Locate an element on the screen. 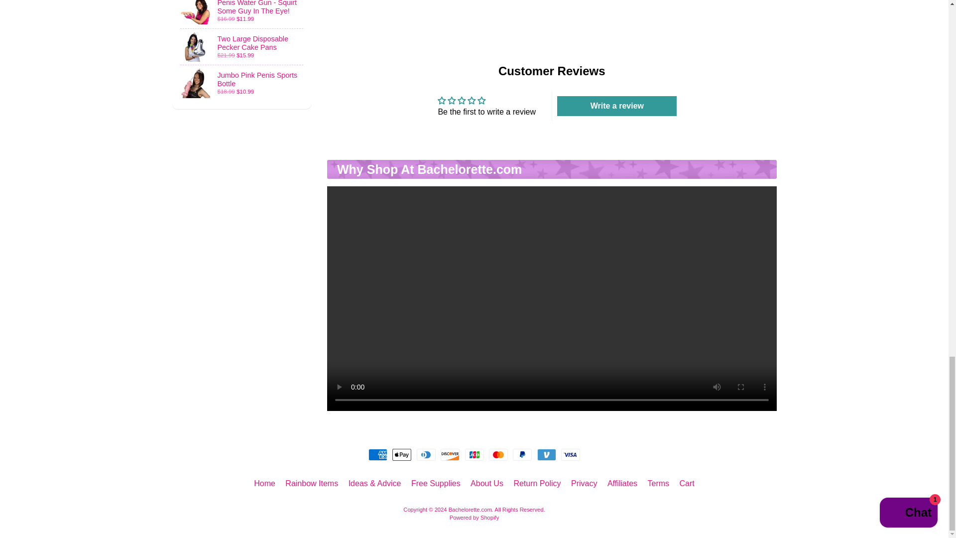 This screenshot has height=538, width=956. Venmo is located at coordinates (547, 454).